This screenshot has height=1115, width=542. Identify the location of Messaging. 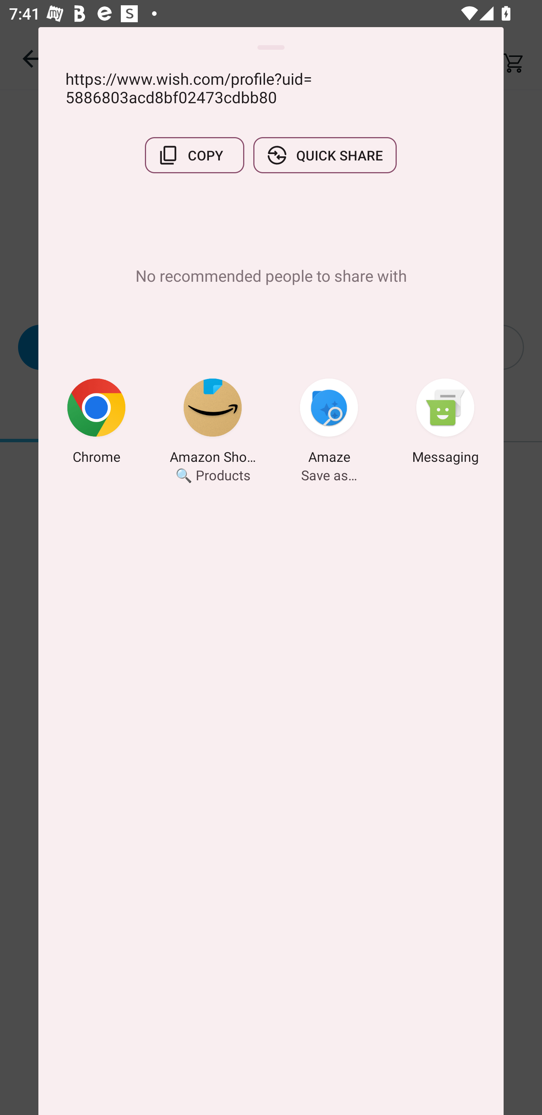
(445, 423).